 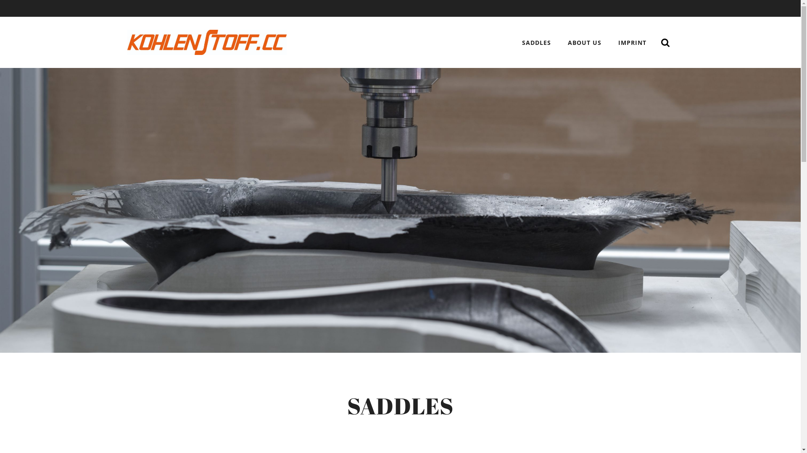 What do you see at coordinates (665, 43) in the screenshot?
I see `Show the search field` at bounding box center [665, 43].